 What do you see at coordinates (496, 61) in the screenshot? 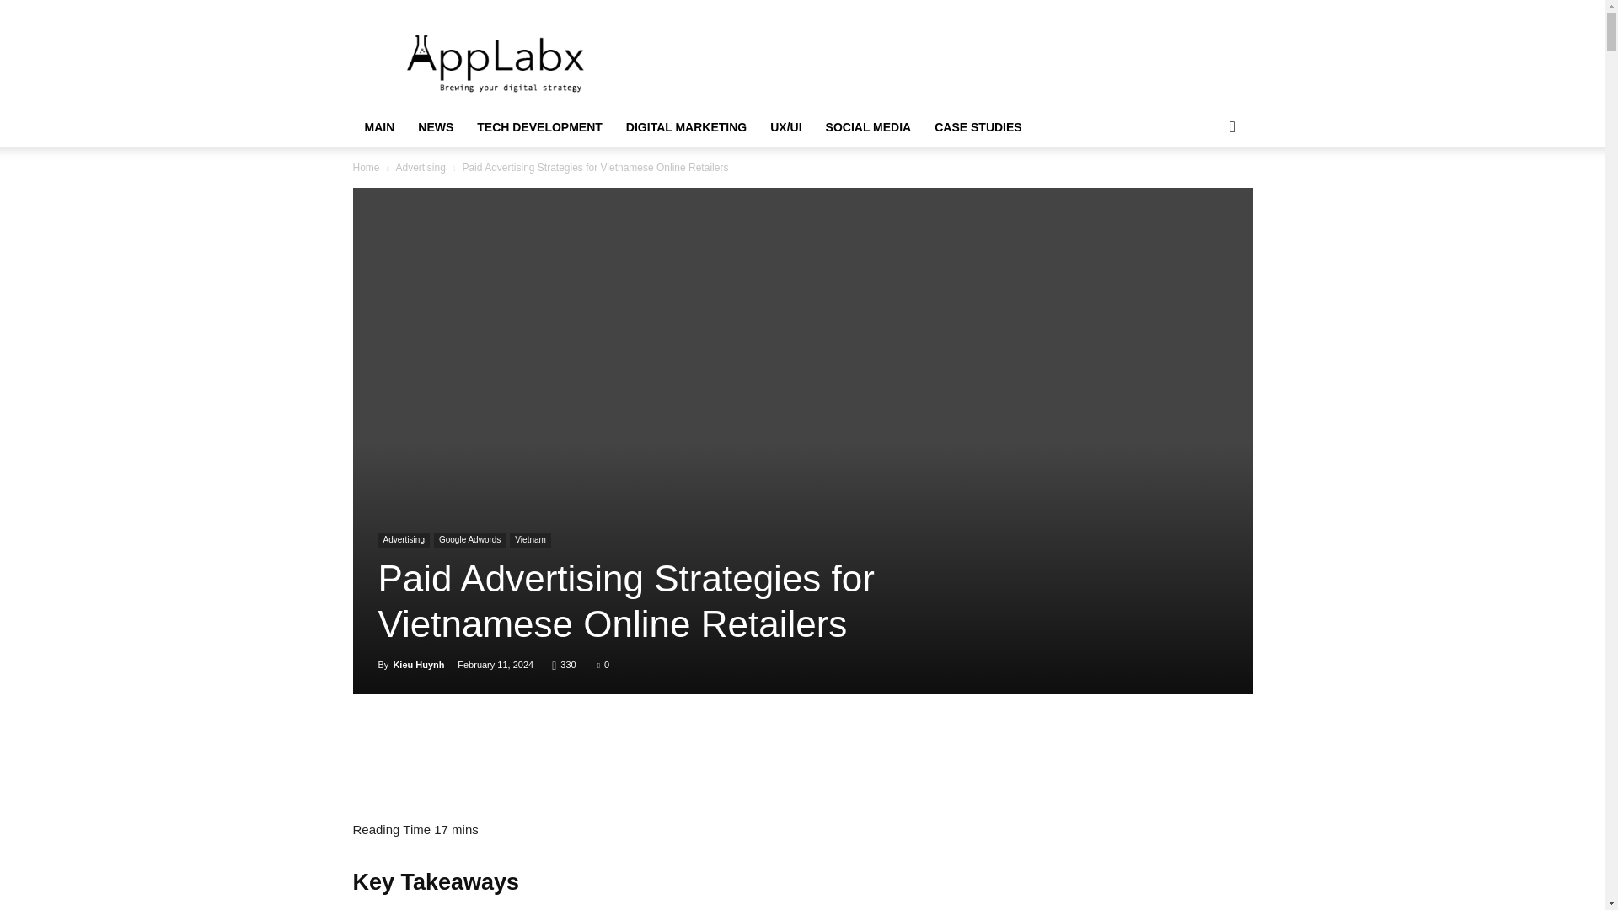
I see `AppLabx - Digital Marketing and Web Agency` at bounding box center [496, 61].